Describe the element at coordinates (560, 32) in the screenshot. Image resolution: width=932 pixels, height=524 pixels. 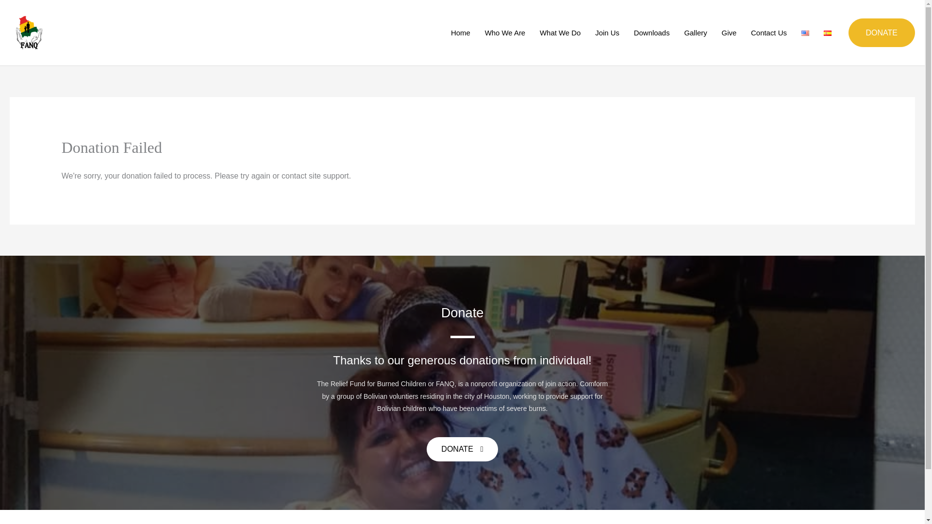
I see `What We Do` at that location.